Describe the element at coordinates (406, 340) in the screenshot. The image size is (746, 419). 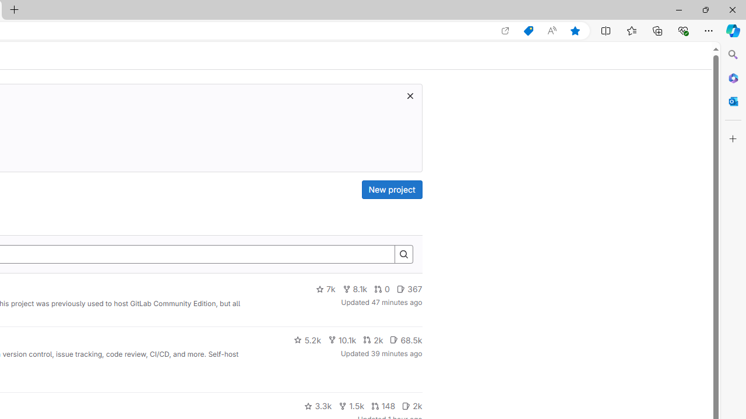
I see `68.5k` at that location.